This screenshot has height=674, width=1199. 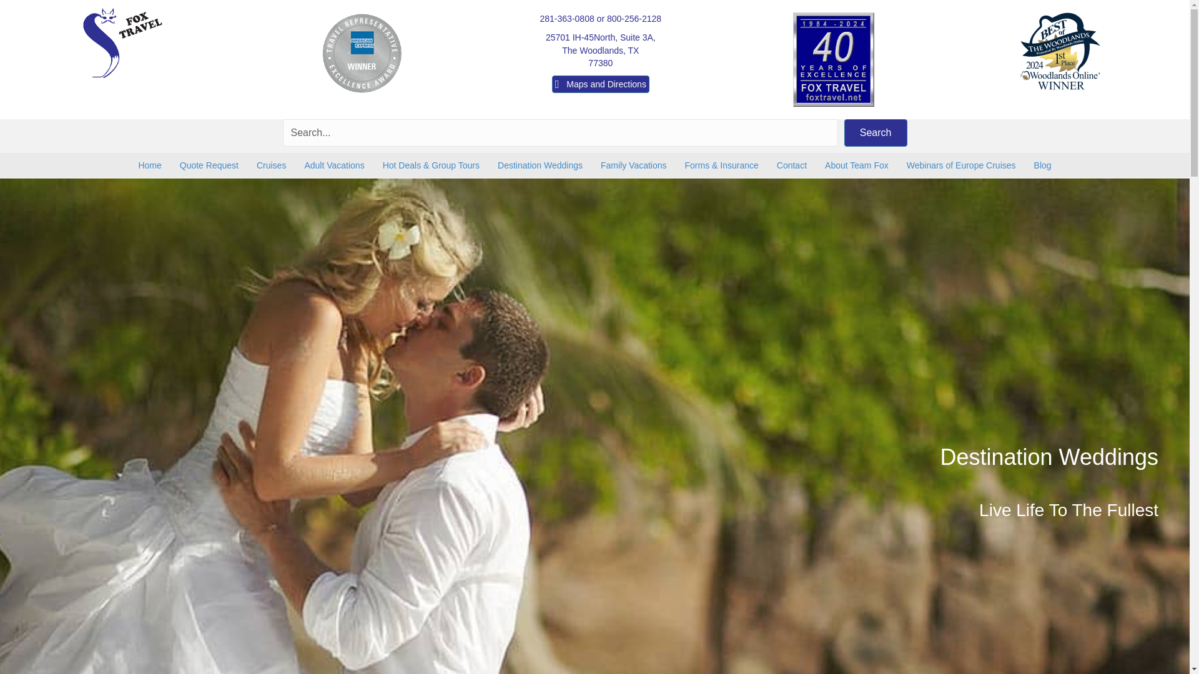 I want to click on Adult Vacations, so click(x=601, y=50).